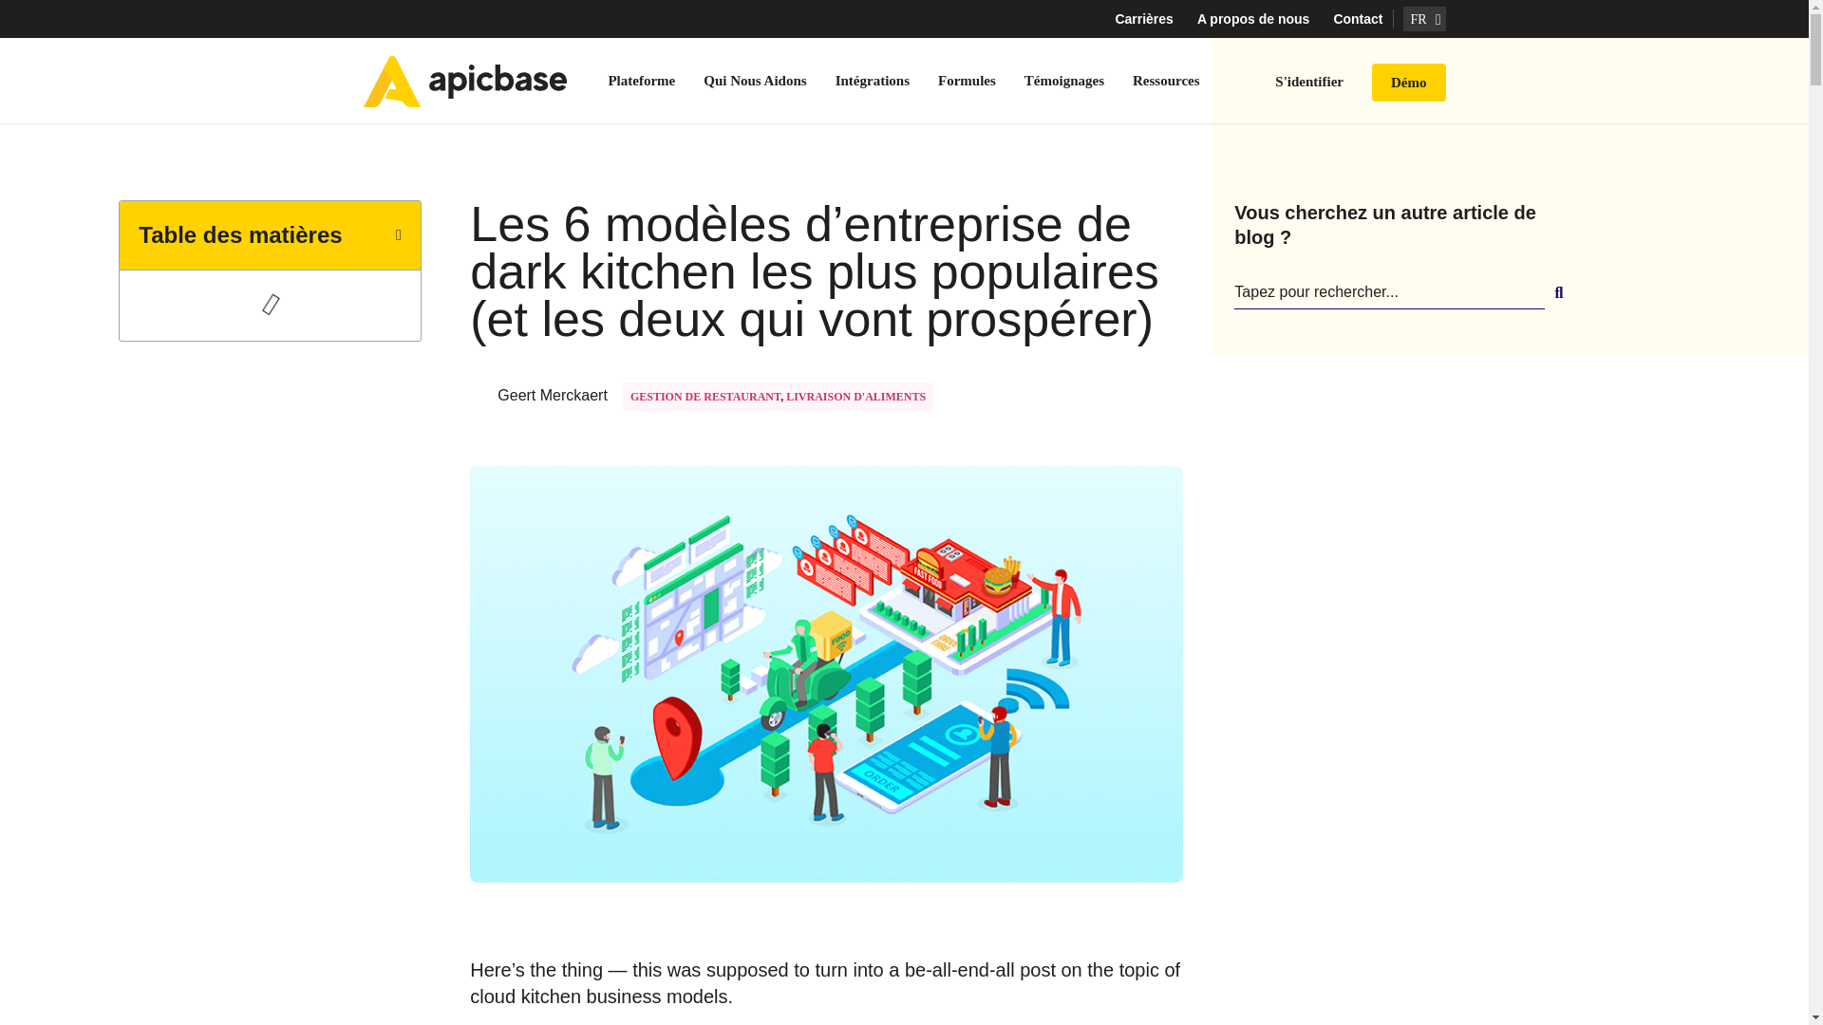 The width and height of the screenshot is (1823, 1025). I want to click on Qui Nous Aidons, so click(754, 80).